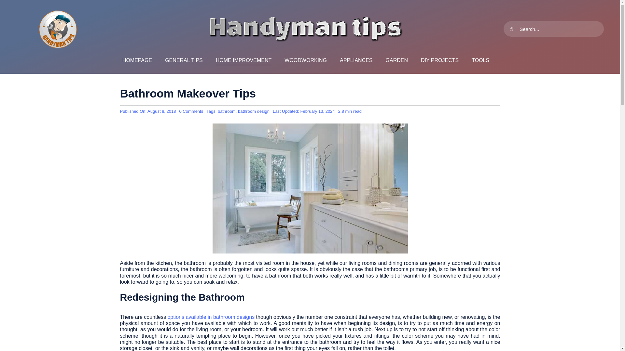 The width and height of the screenshot is (625, 351). Describe the element at coordinates (184, 60) in the screenshot. I see `WOODWORKING` at that location.